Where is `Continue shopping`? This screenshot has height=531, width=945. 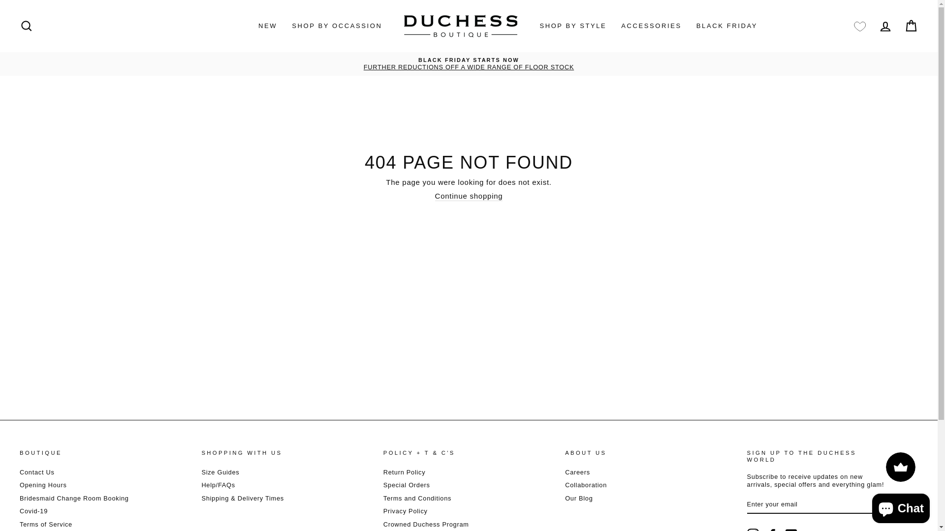 Continue shopping is located at coordinates (469, 197).